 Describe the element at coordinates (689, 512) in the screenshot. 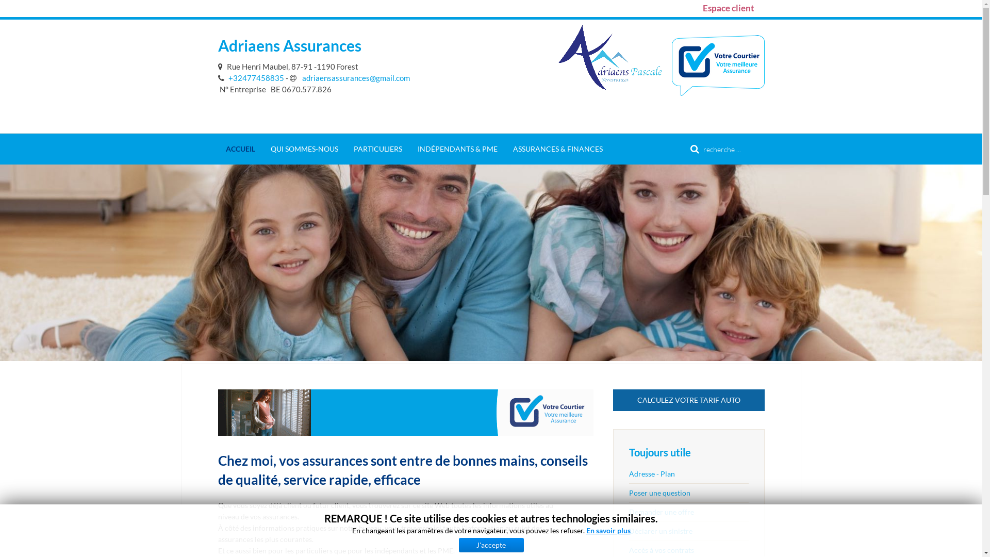

I see `Demander une offre` at that location.